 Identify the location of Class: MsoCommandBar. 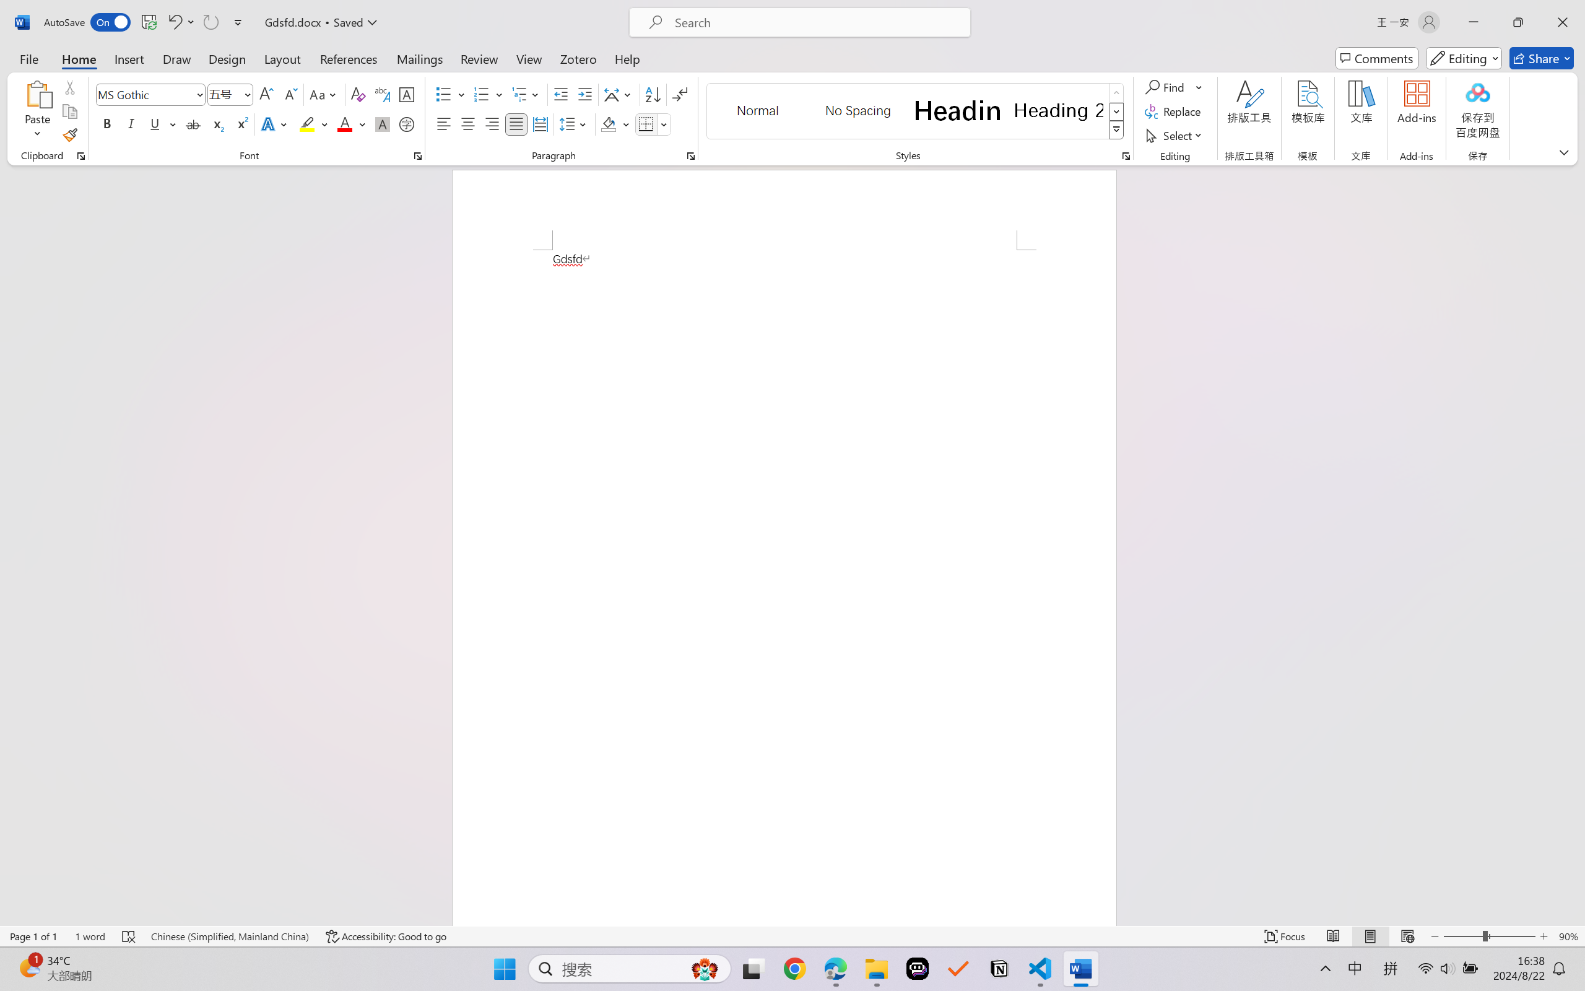
(792, 936).